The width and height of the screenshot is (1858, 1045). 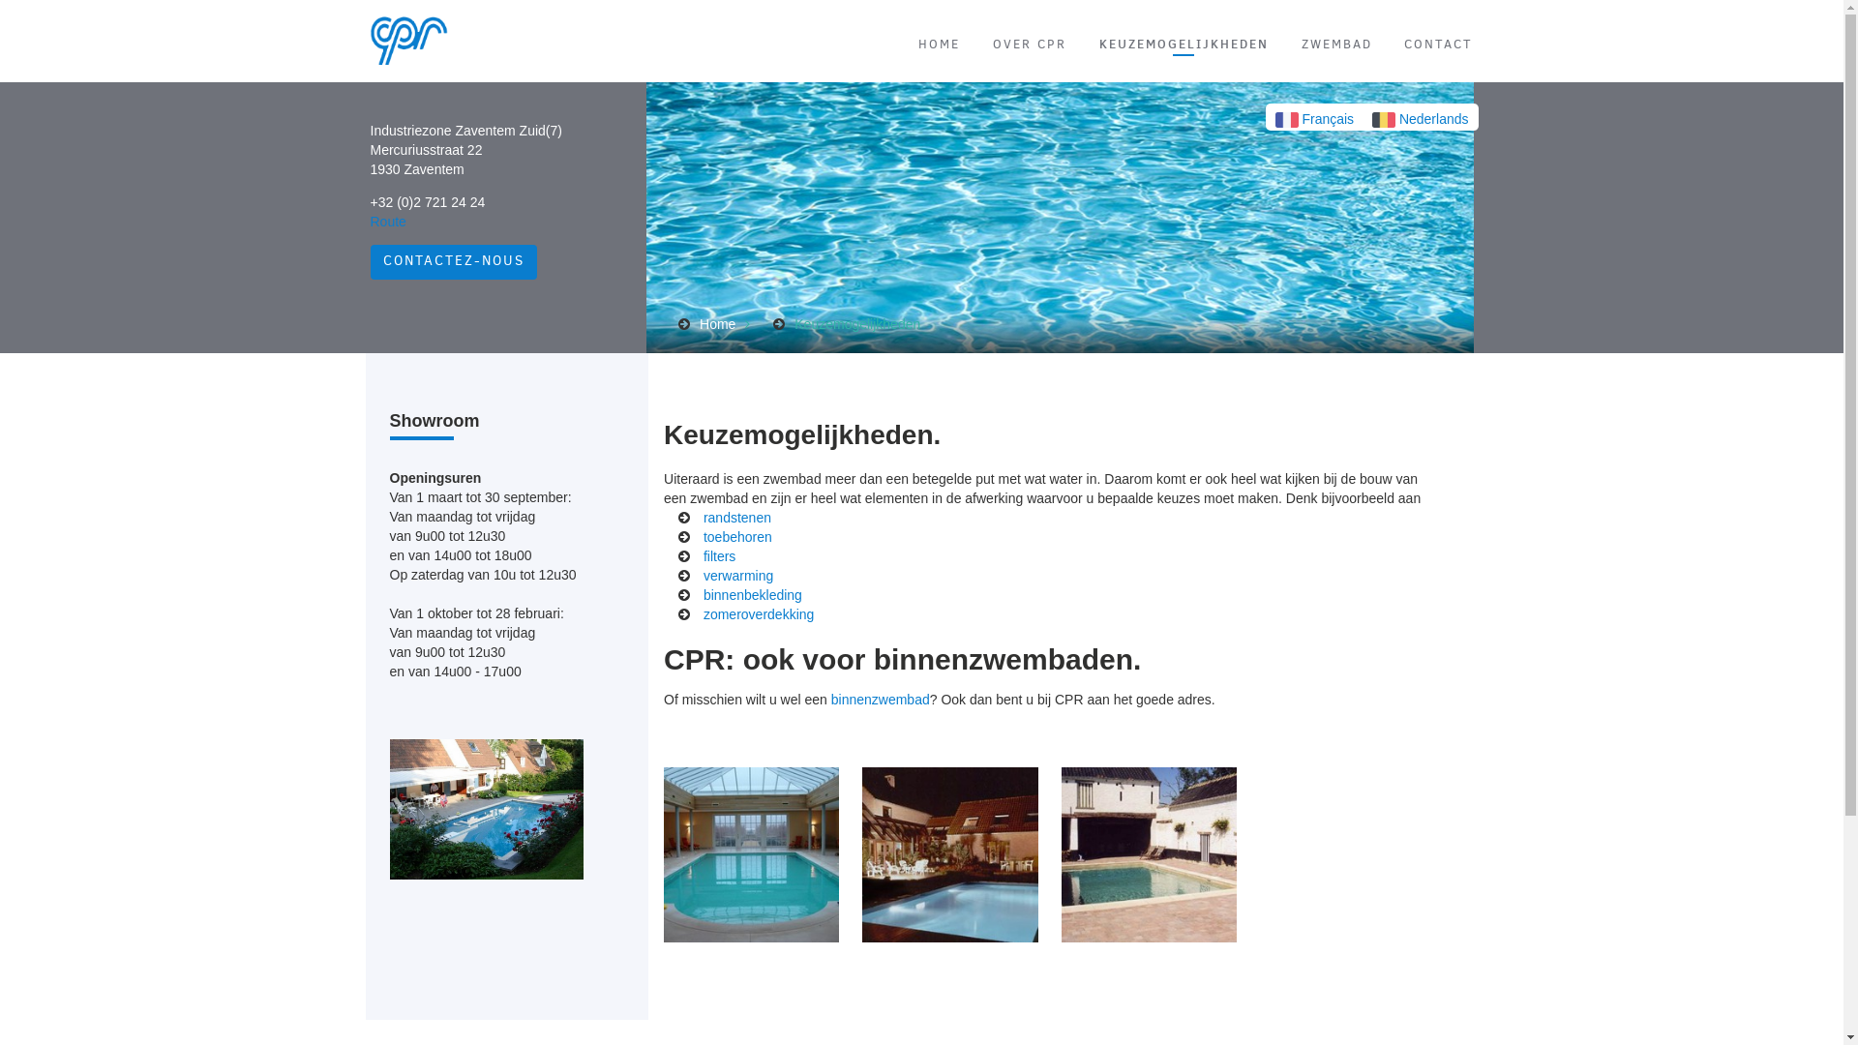 What do you see at coordinates (720, 555) in the screenshot?
I see `filters` at bounding box center [720, 555].